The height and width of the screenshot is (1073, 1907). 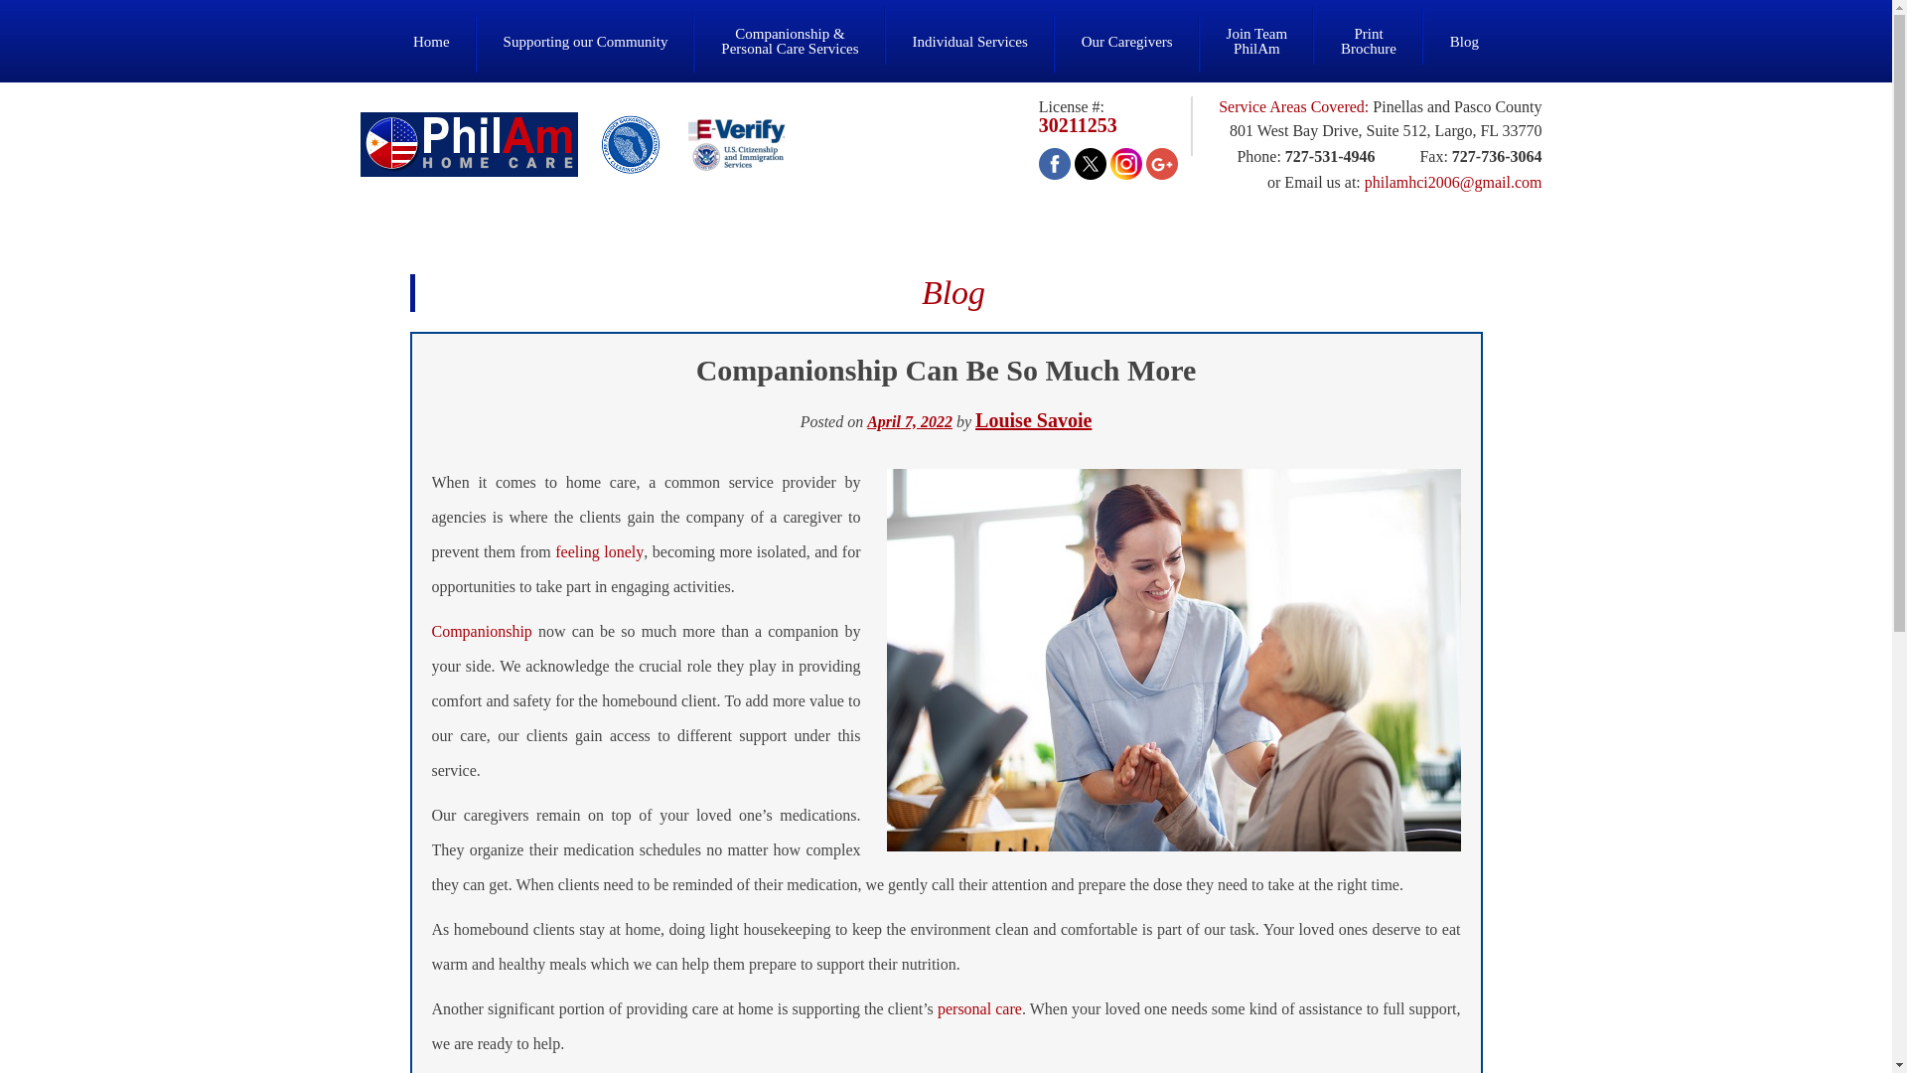 What do you see at coordinates (969, 28) in the screenshot?
I see `Individual Services` at bounding box center [969, 28].